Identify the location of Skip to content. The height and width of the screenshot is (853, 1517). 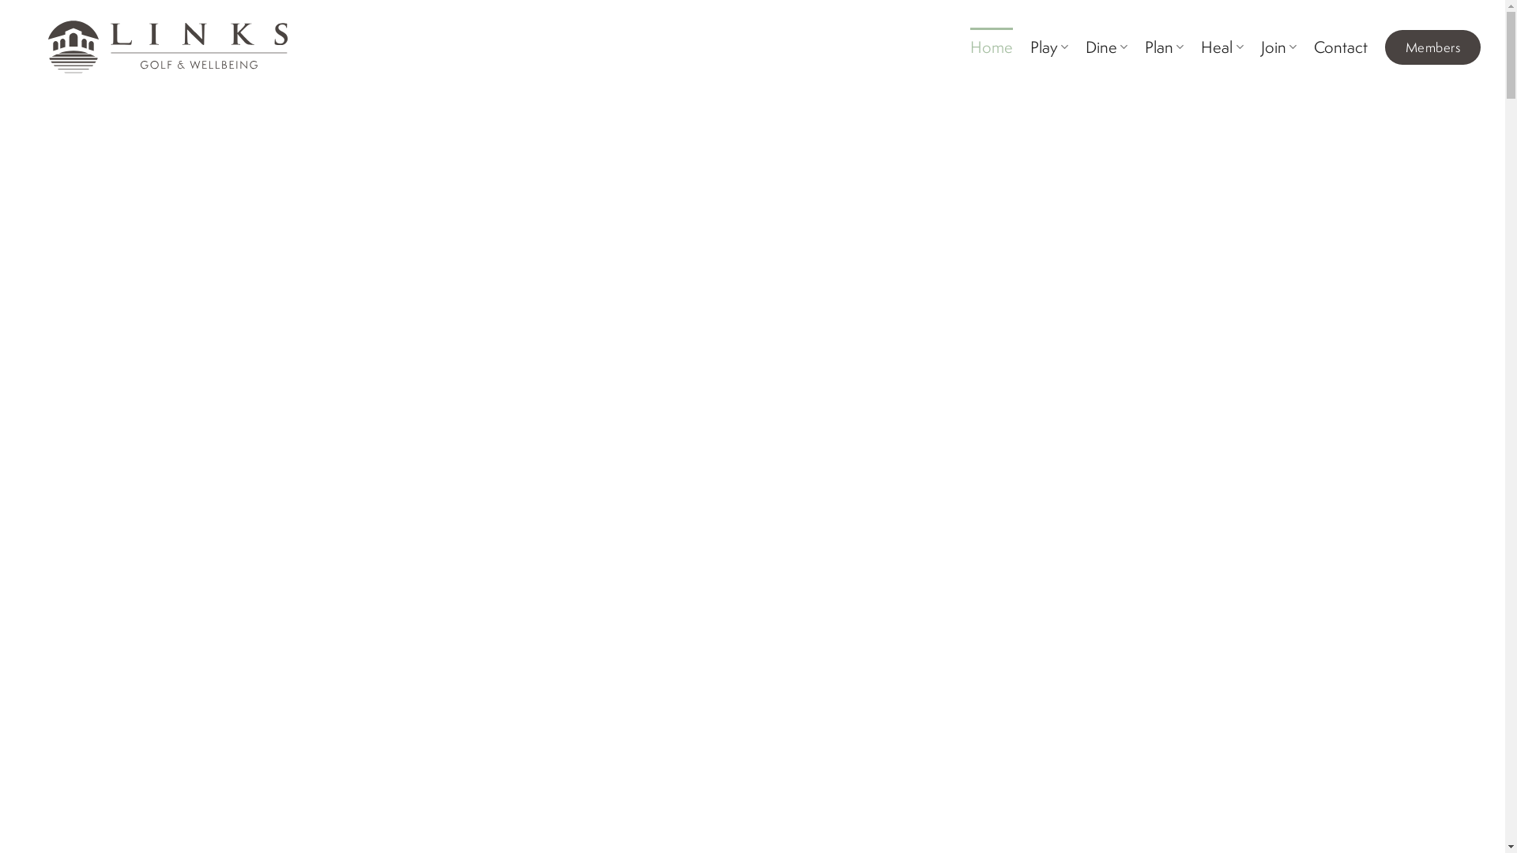
(0, 0).